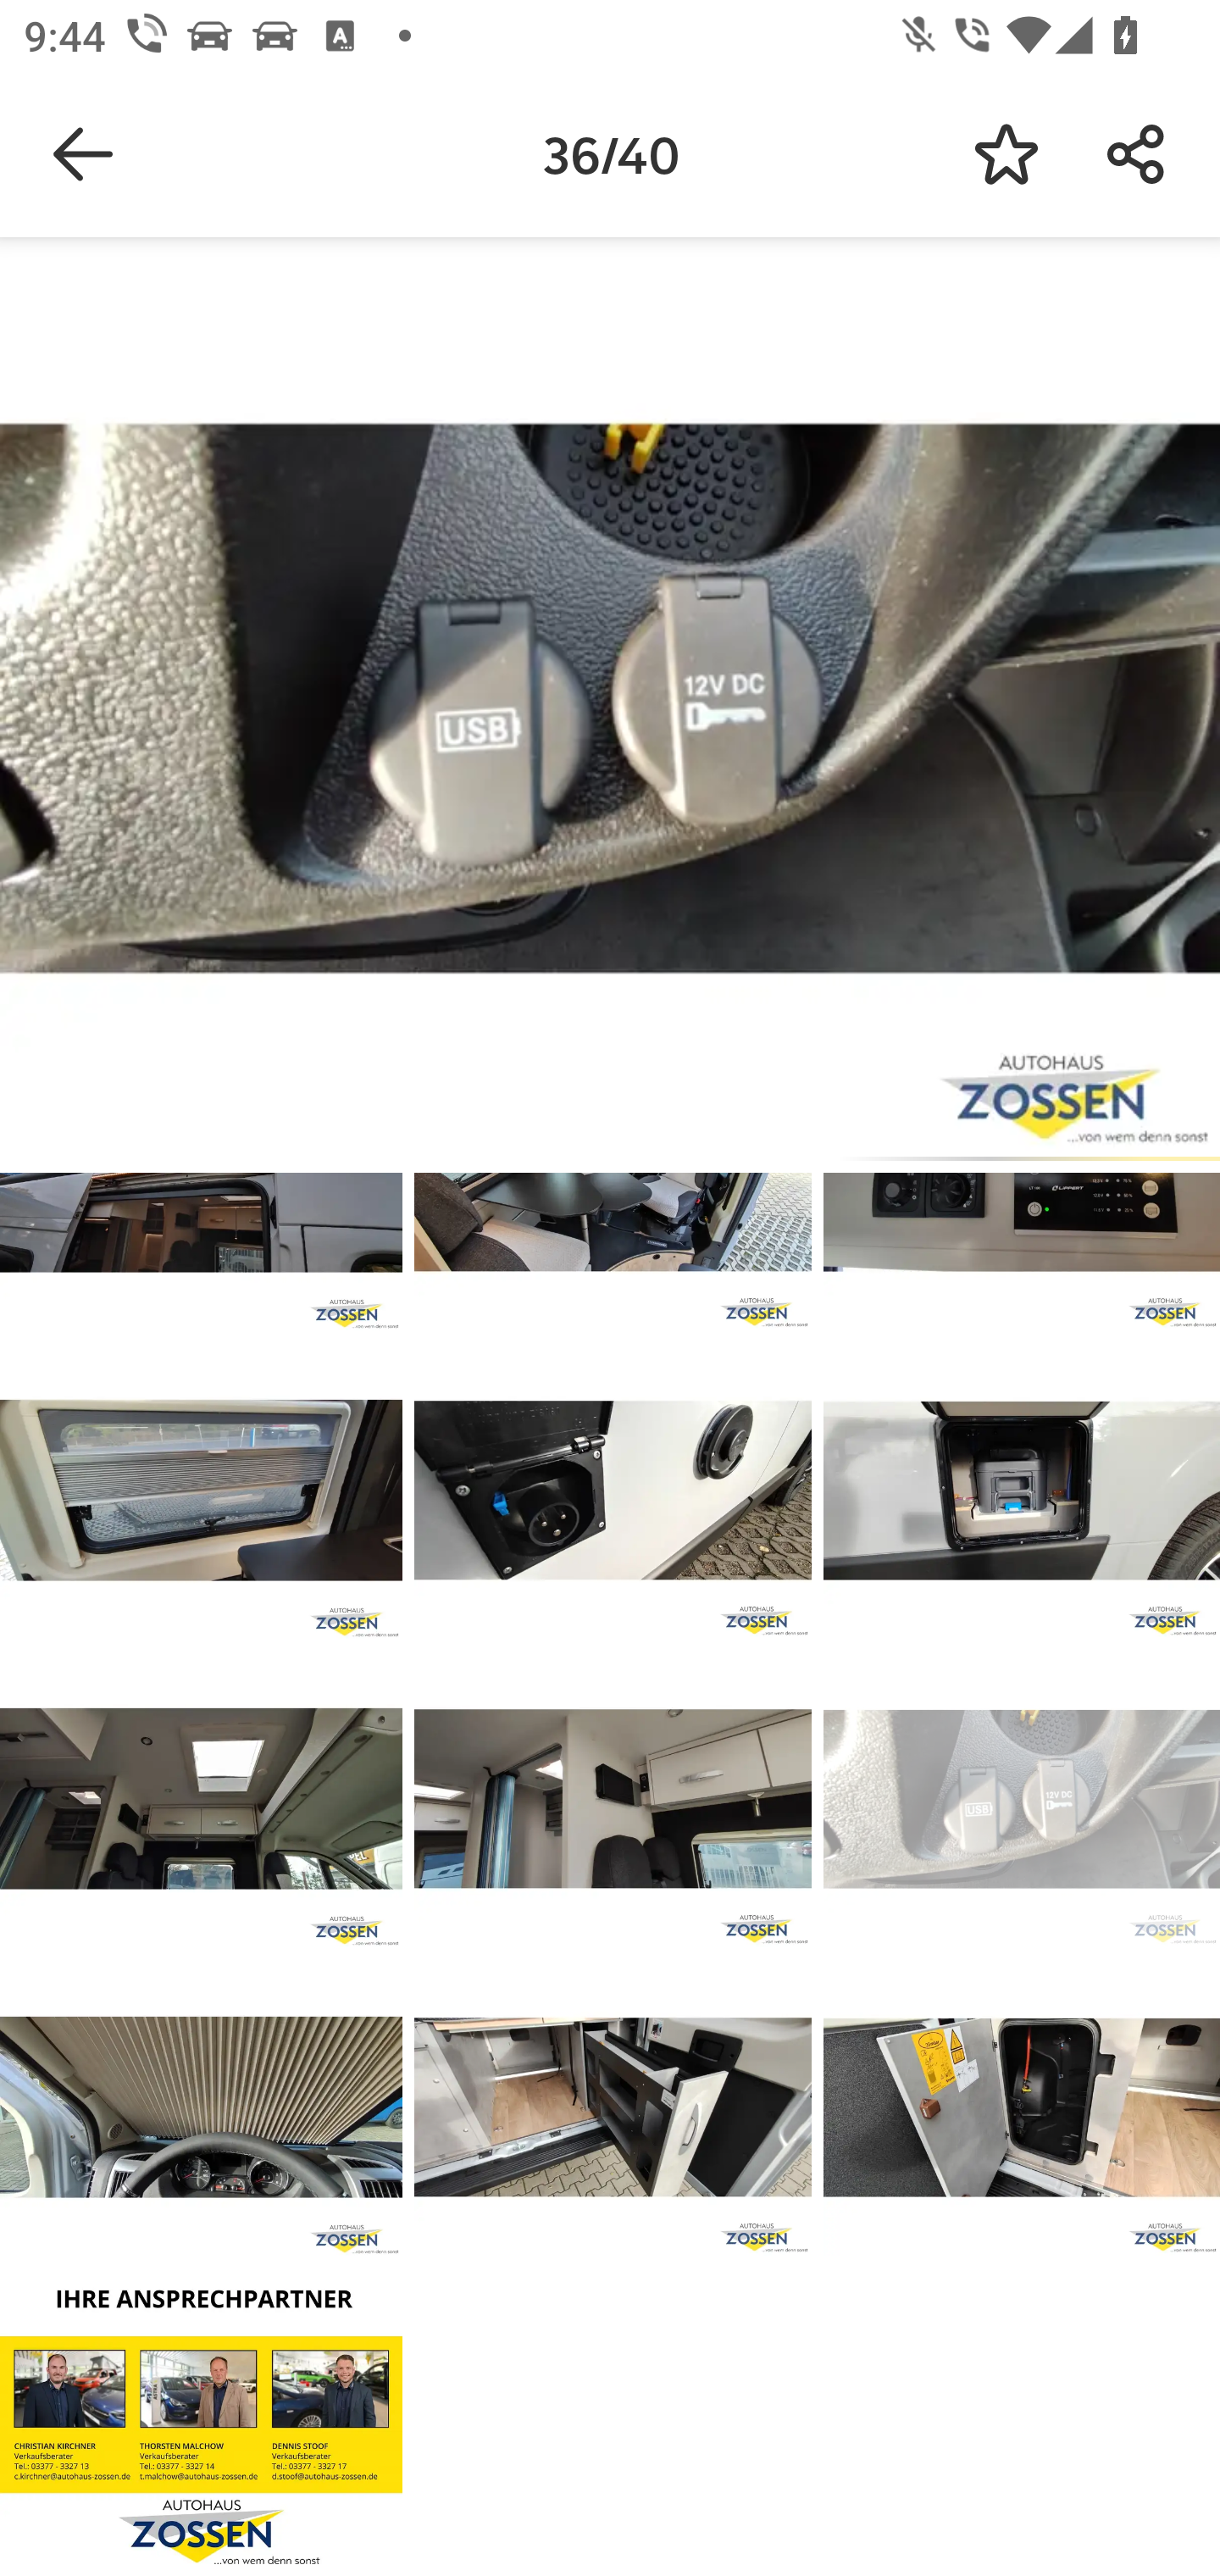  I want to click on main image view, so click(610, 704).